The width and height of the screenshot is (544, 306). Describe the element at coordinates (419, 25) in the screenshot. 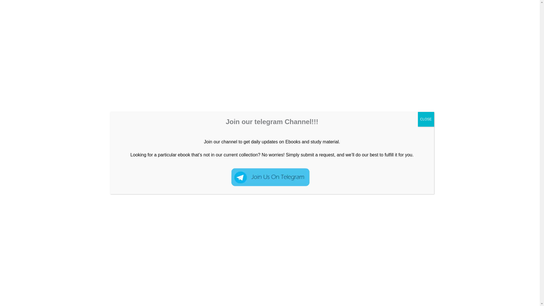

I see `CHEMISTRY` at that location.